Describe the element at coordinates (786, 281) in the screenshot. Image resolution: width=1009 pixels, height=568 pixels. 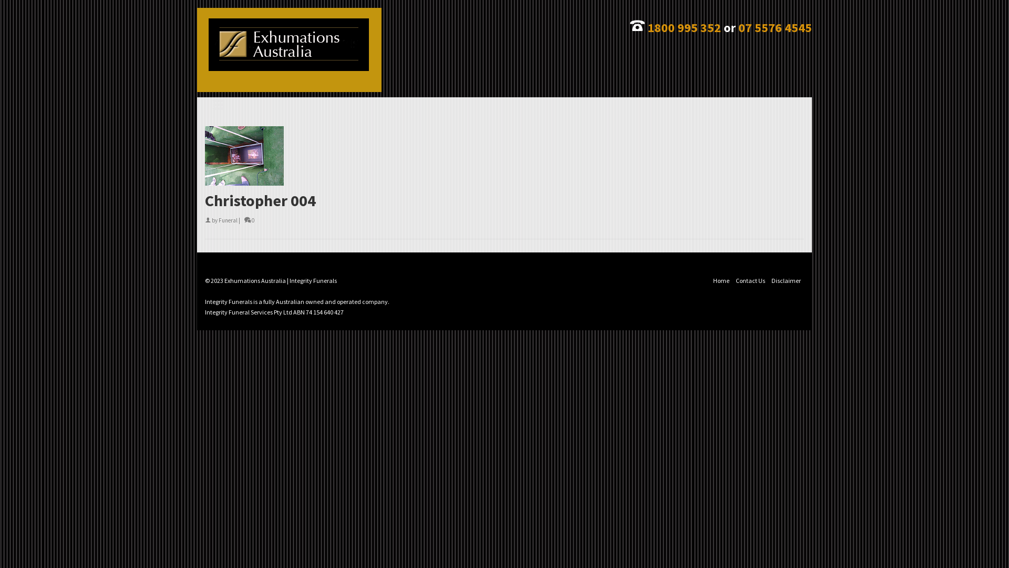
I see `Disclaimer` at that location.